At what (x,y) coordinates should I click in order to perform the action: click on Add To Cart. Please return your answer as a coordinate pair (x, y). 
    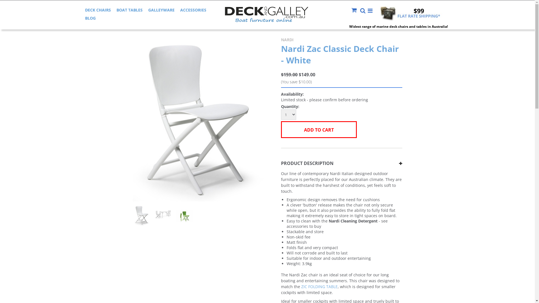
    Looking at the image, I should click on (319, 130).